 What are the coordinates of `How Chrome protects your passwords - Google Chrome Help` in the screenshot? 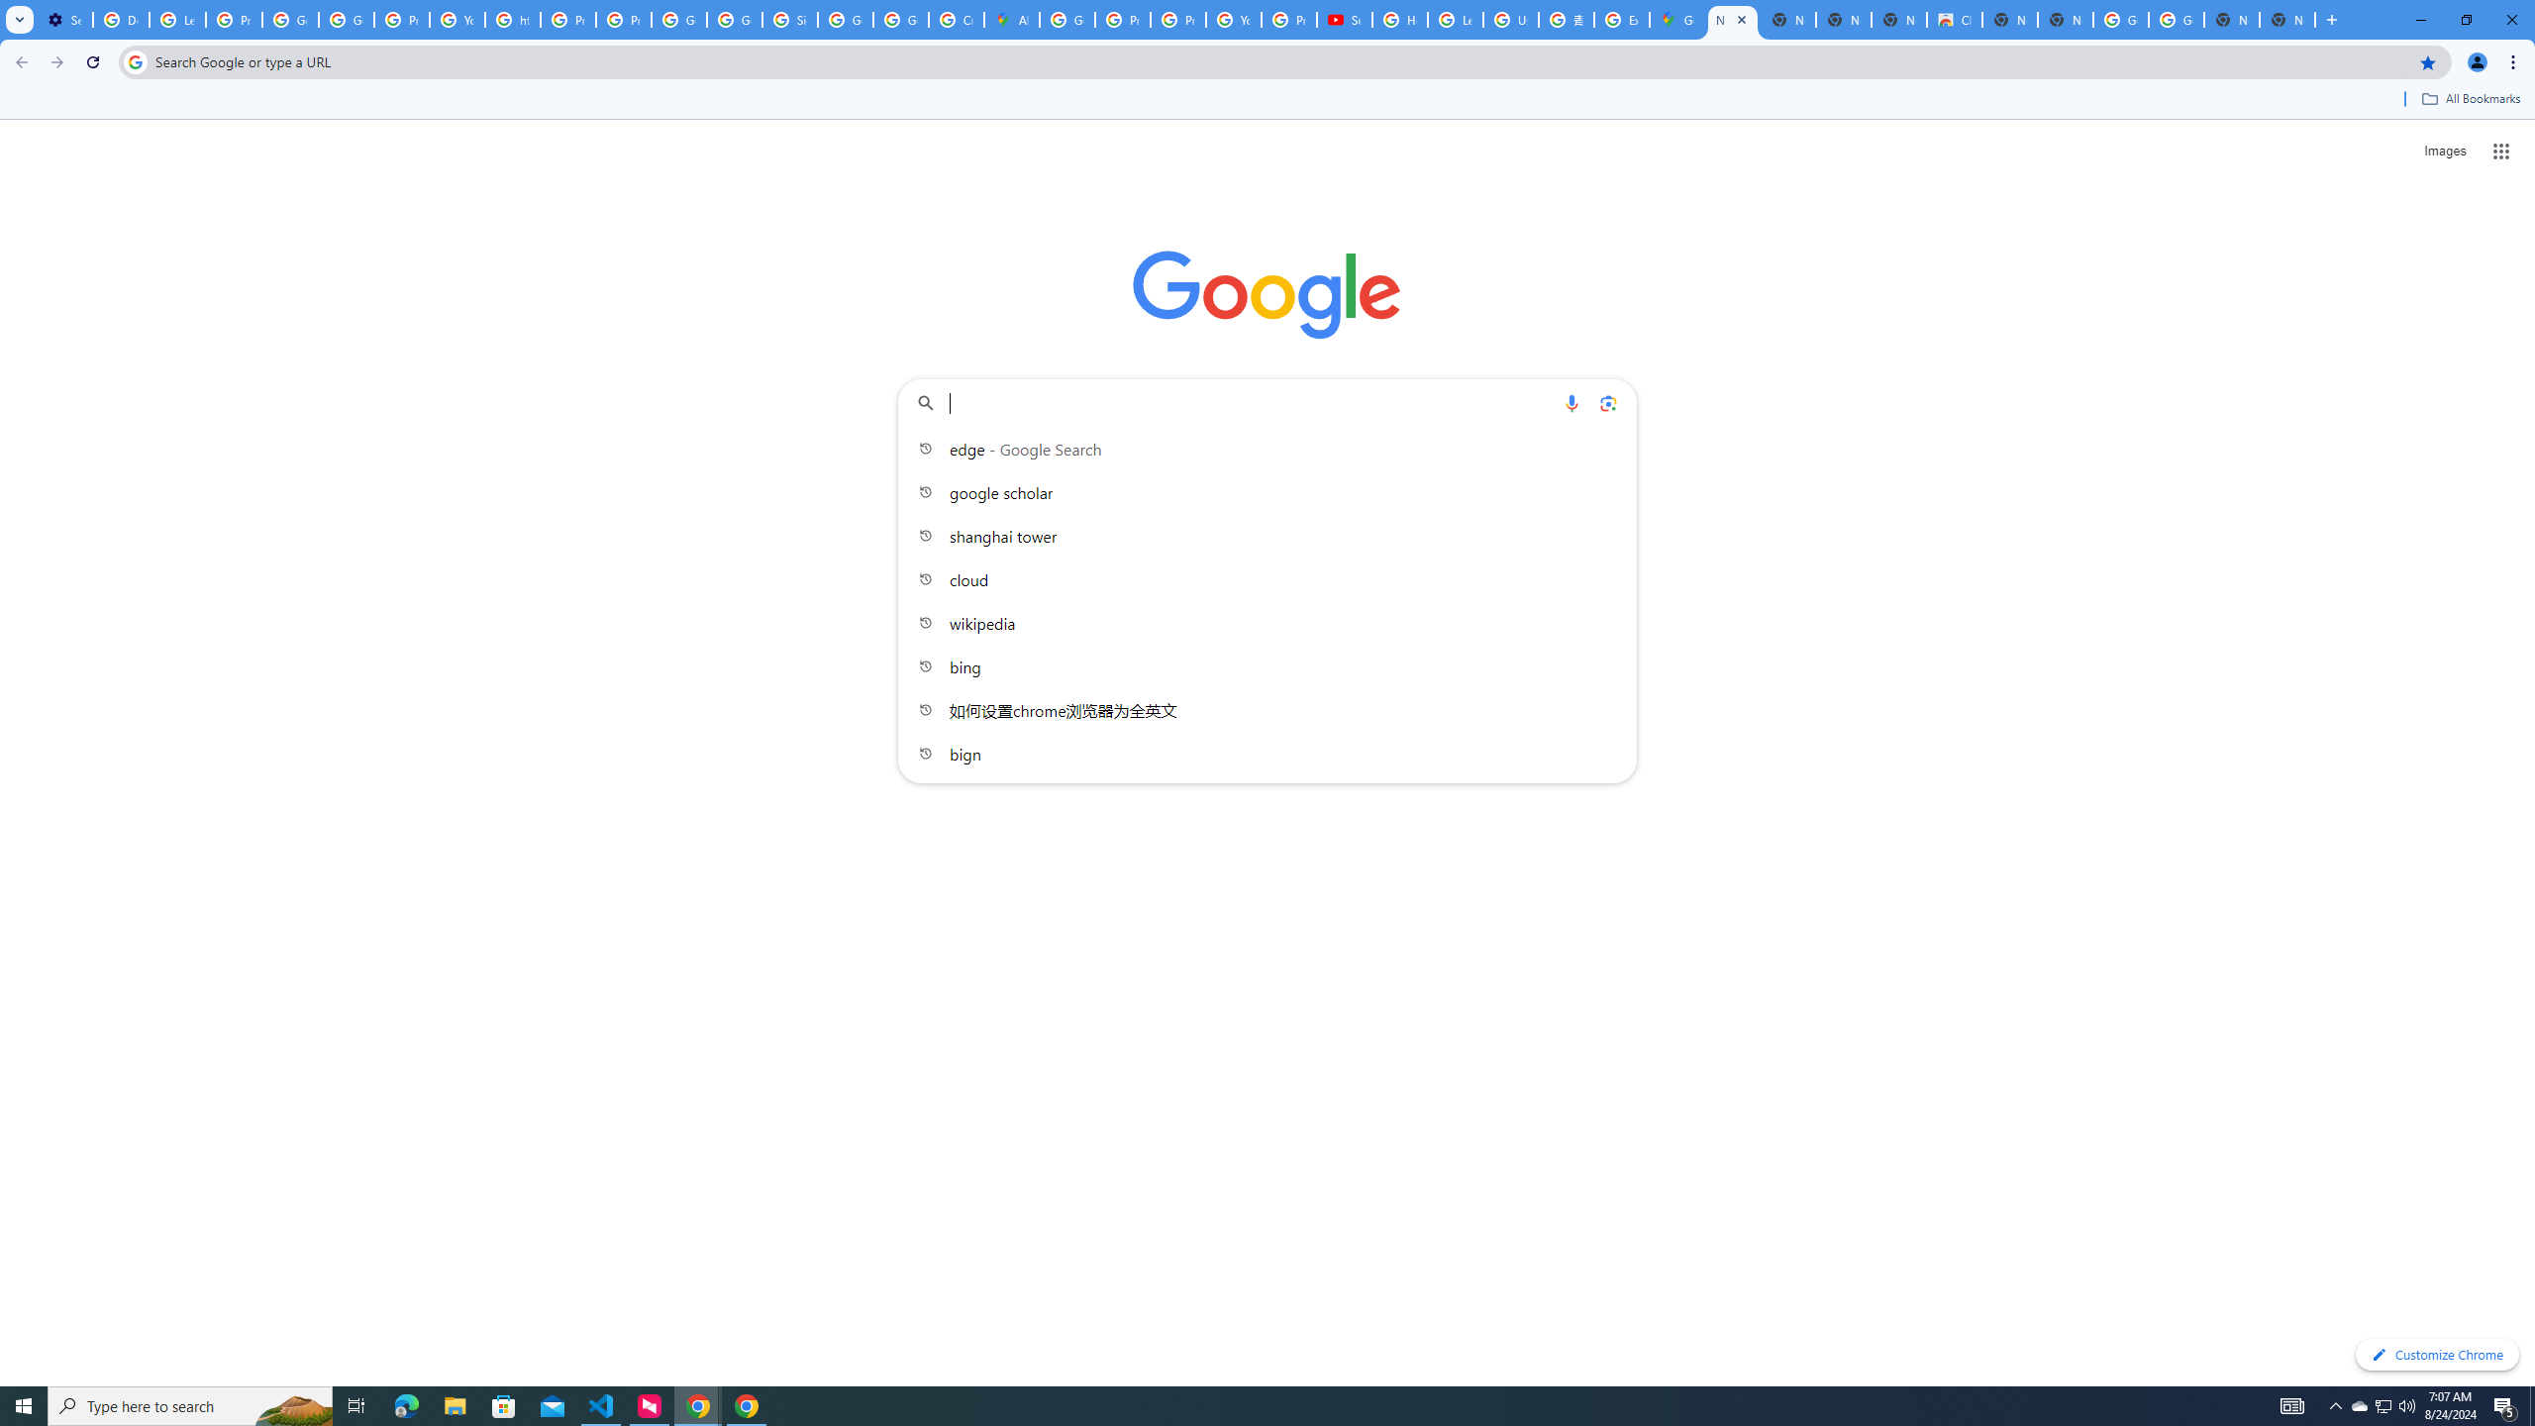 It's located at (1400, 20).